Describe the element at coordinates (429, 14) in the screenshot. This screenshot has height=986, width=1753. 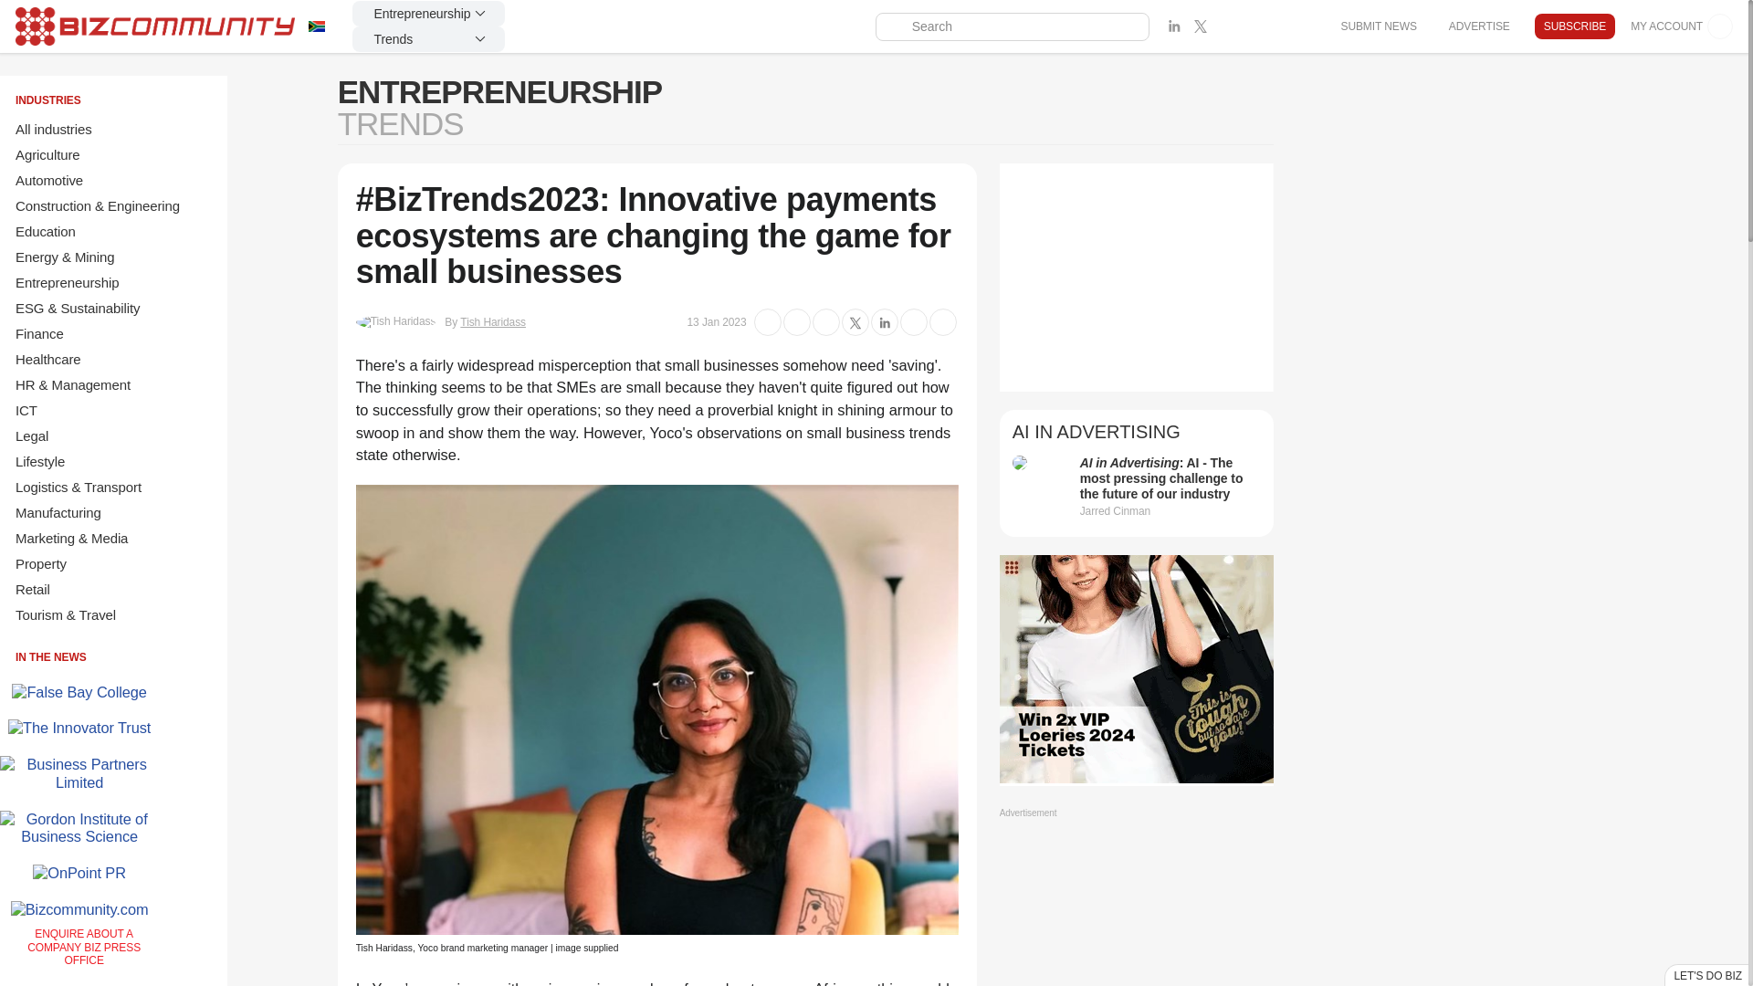
I see `Entrepreneurship` at that location.